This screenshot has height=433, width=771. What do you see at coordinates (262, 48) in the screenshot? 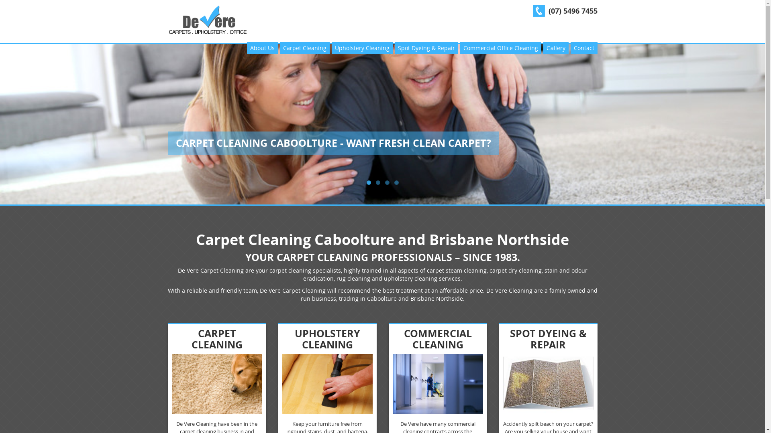
I see `About Us` at bounding box center [262, 48].